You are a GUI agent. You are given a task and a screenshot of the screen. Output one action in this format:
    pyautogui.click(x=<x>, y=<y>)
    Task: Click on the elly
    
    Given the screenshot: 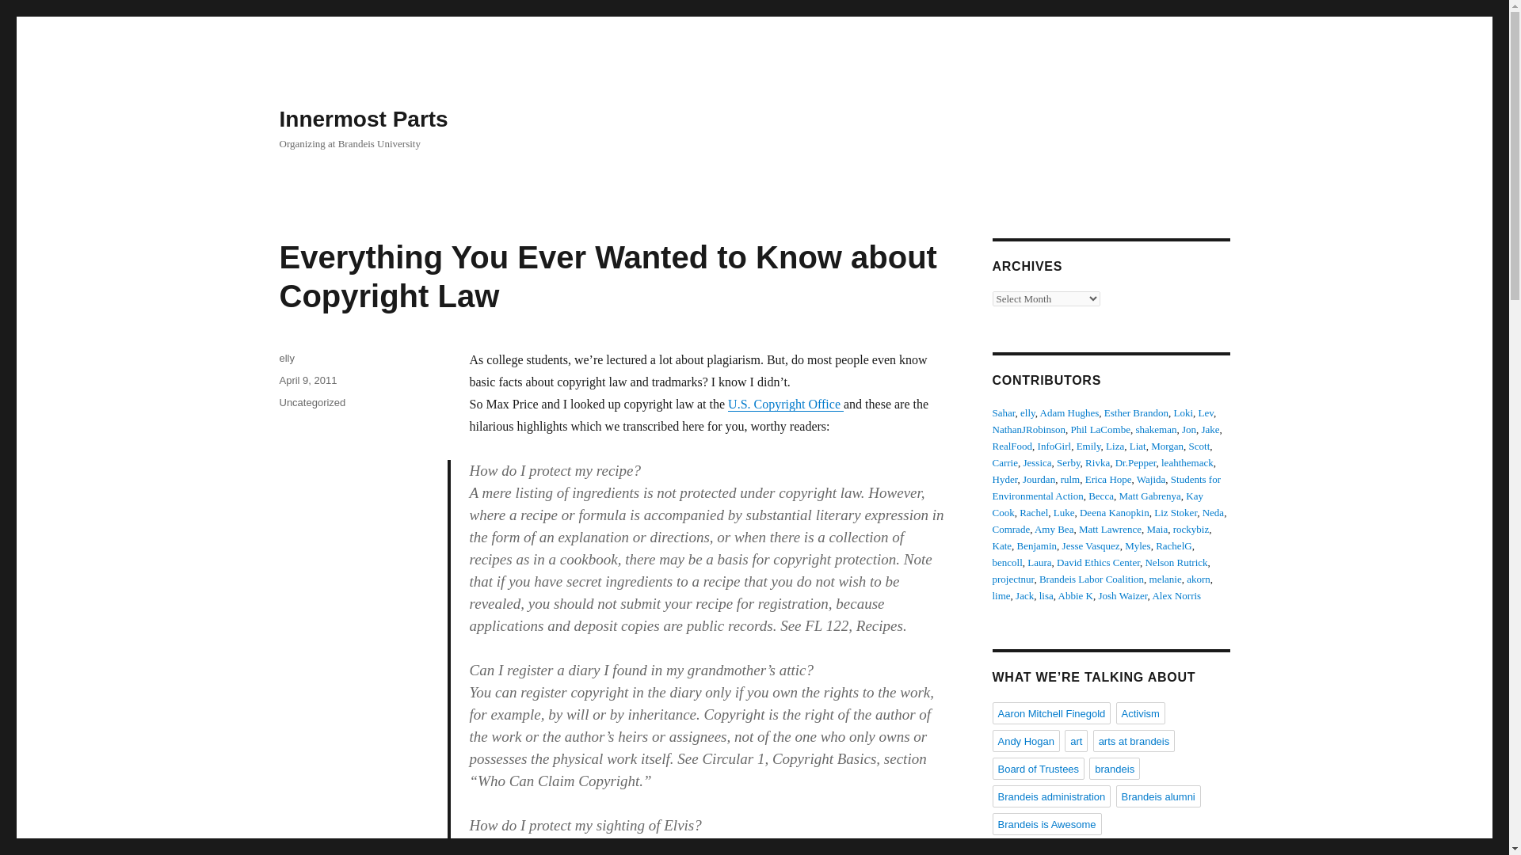 What is the action you would take?
    pyautogui.click(x=1028, y=413)
    